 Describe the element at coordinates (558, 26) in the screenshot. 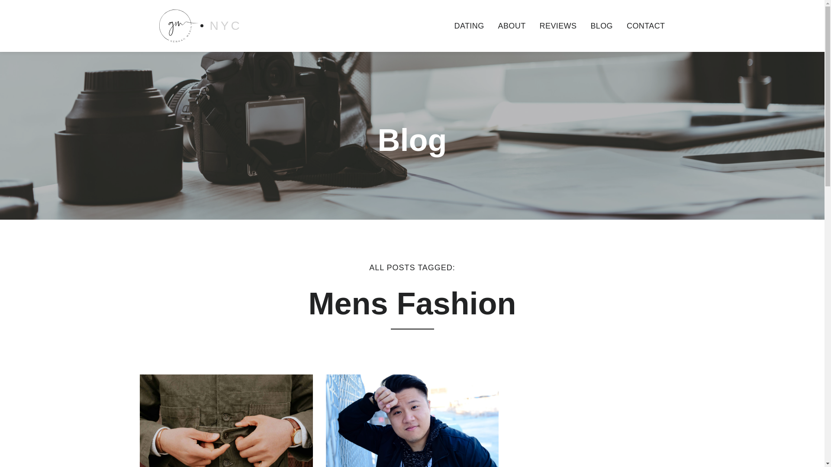

I see `REVIEWS` at that location.